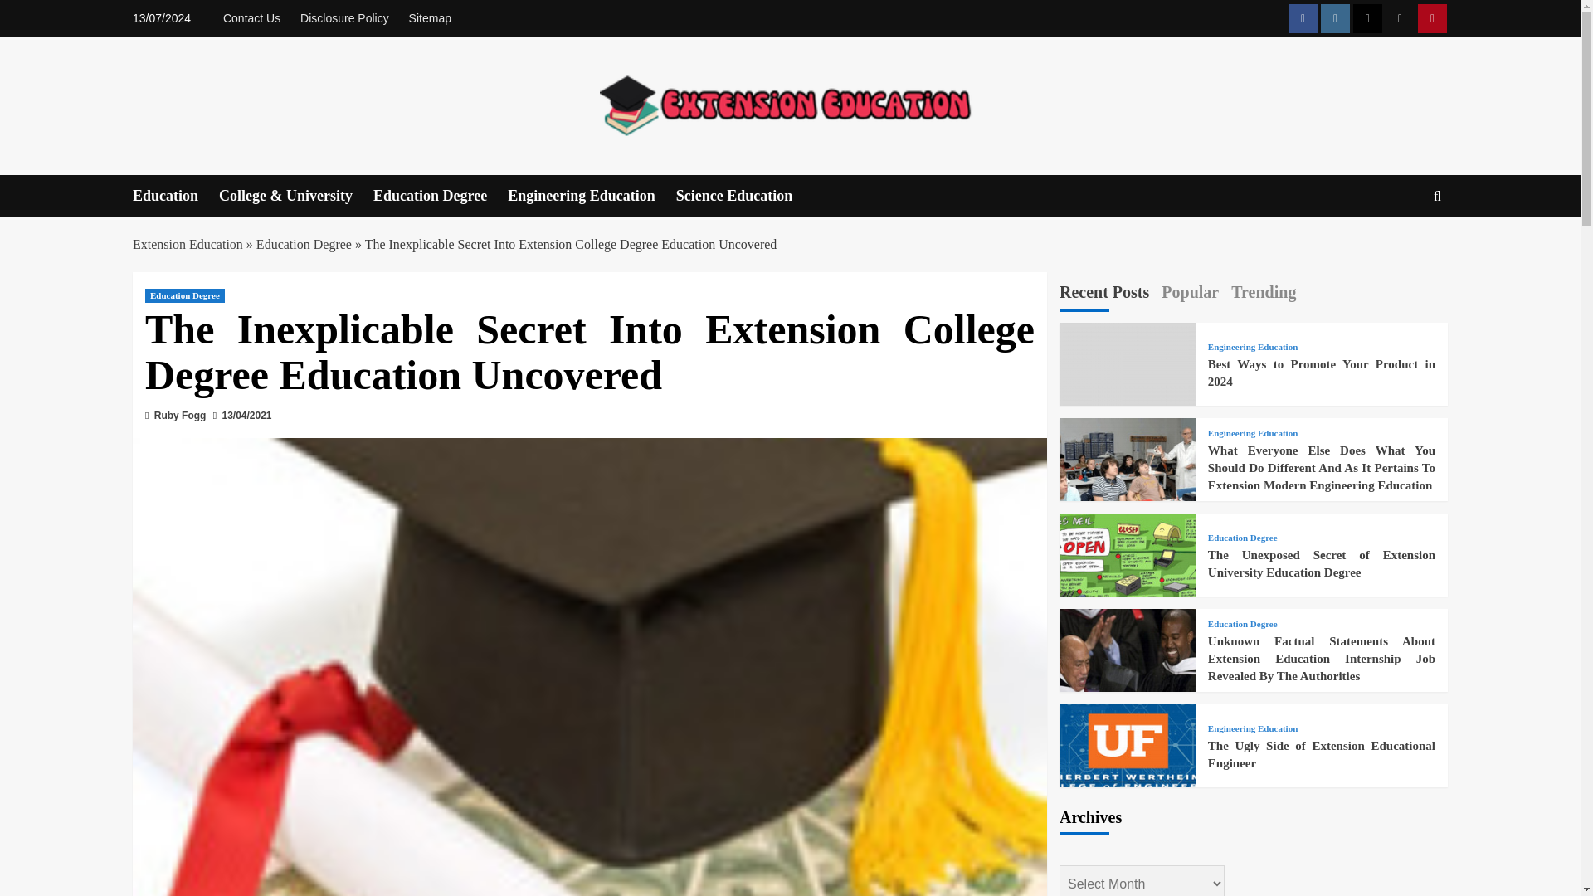  I want to click on Instagram, so click(1334, 18).